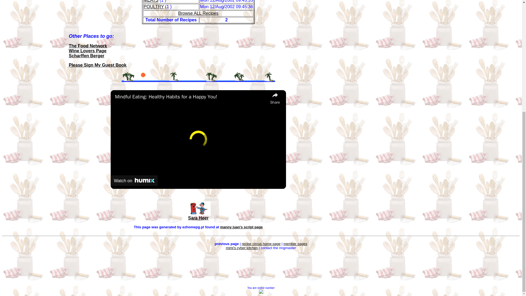 The width and height of the screenshot is (526, 296). Describe the element at coordinates (191, 97) in the screenshot. I see `Mindful Eating: Healthy Habits for a Happy You!` at that location.